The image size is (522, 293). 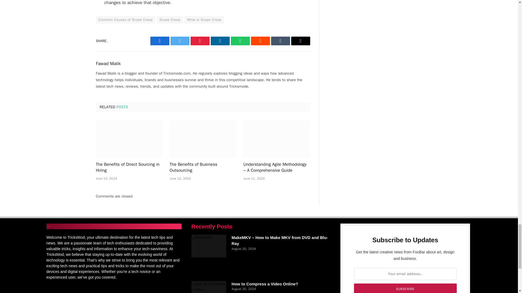 What do you see at coordinates (405, 288) in the screenshot?
I see `Subscribe` at bounding box center [405, 288].